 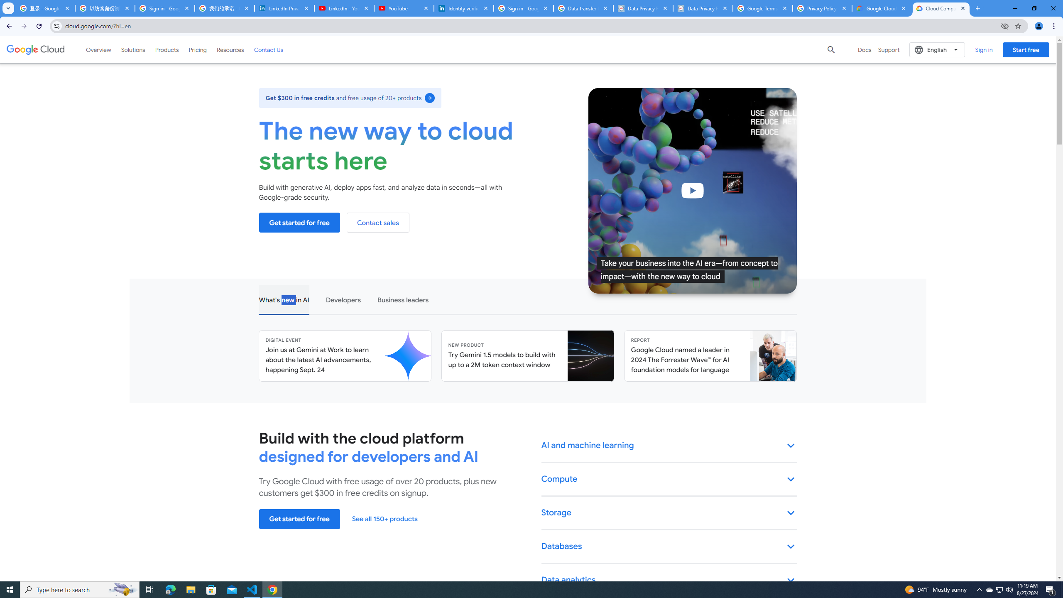 I want to click on Products, so click(x=167, y=49).